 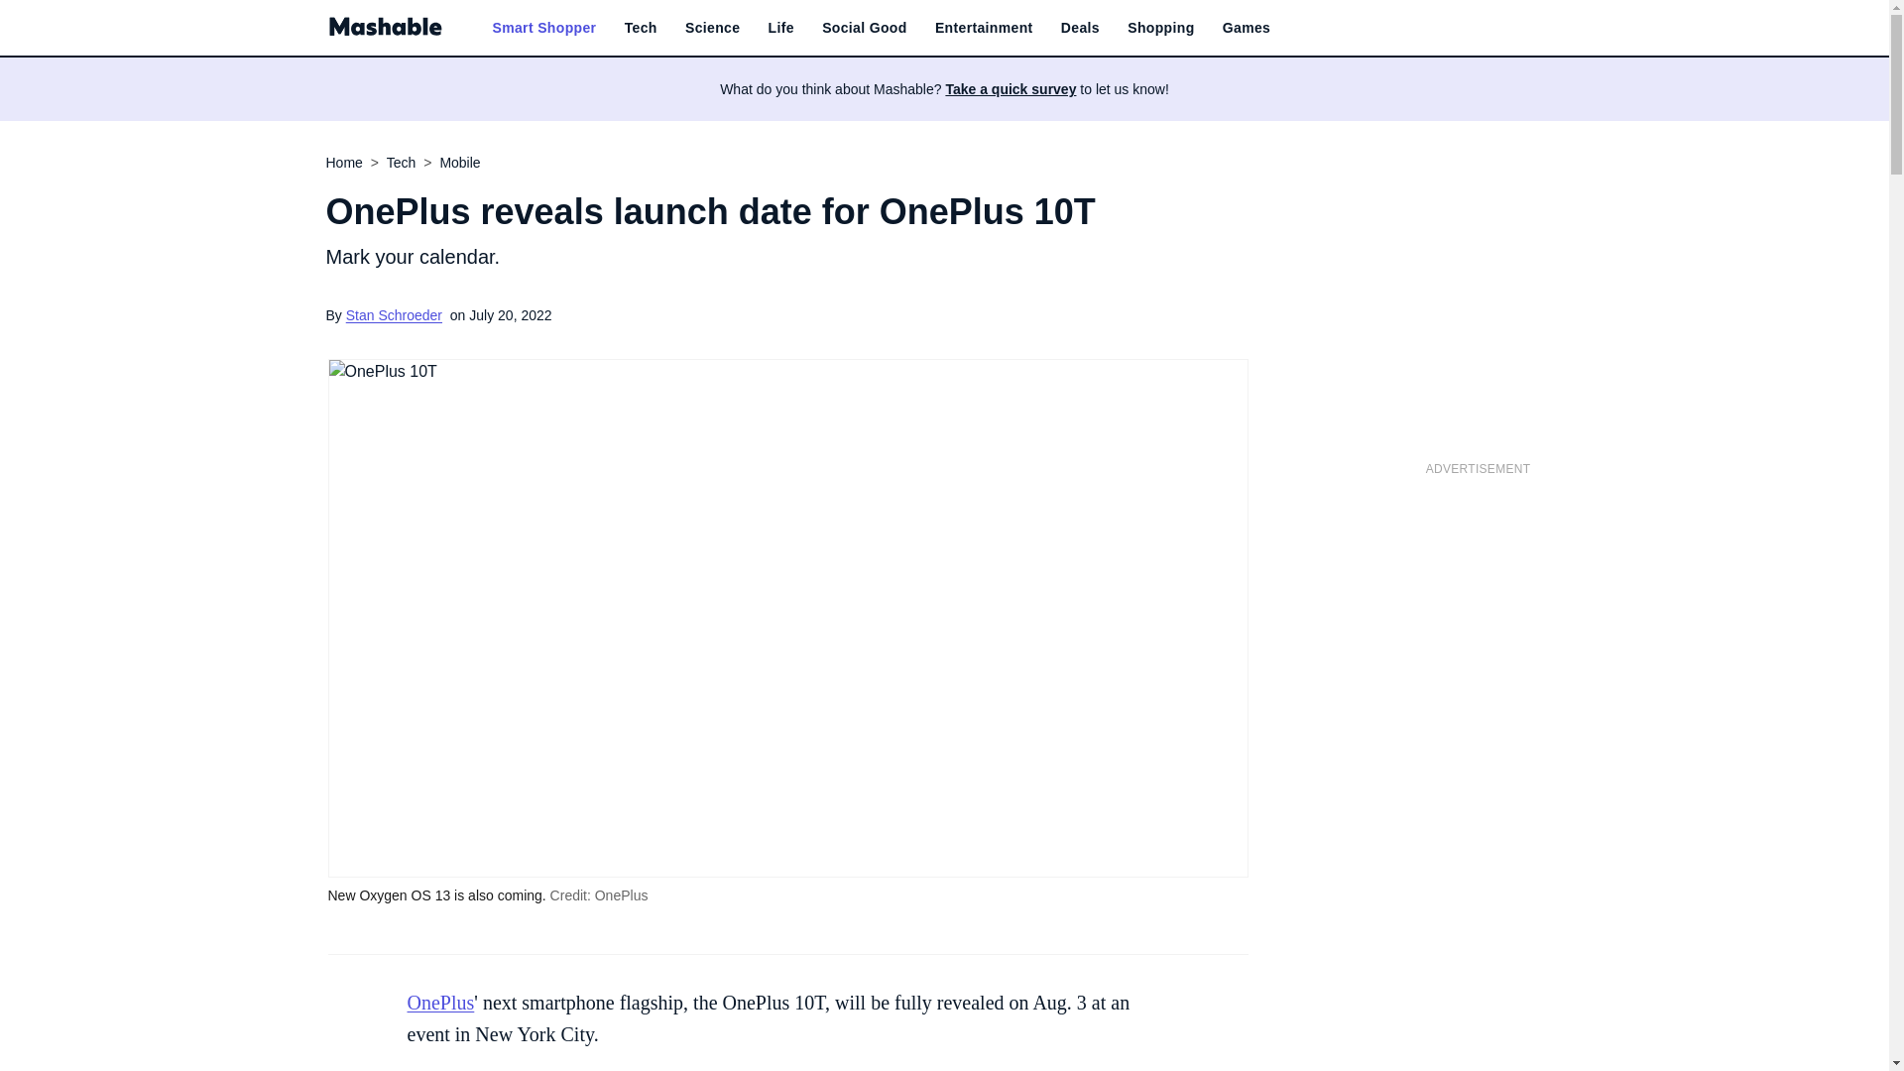 I want to click on Science, so click(x=712, y=28).